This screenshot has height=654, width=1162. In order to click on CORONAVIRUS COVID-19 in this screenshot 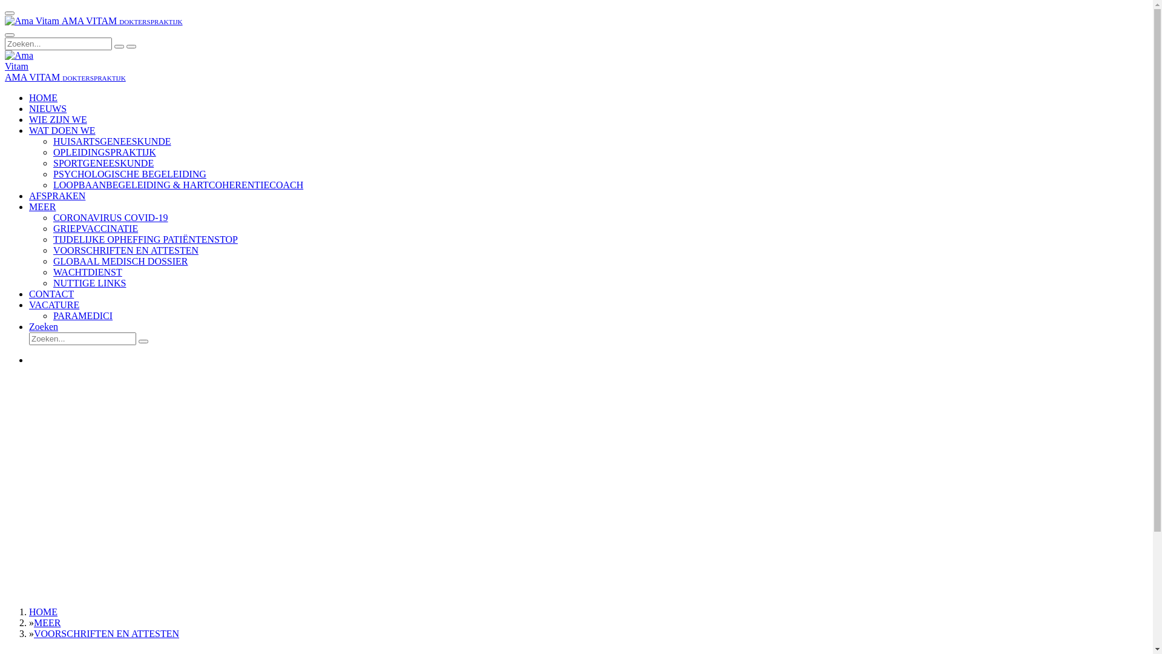, I will do `click(111, 218)`.